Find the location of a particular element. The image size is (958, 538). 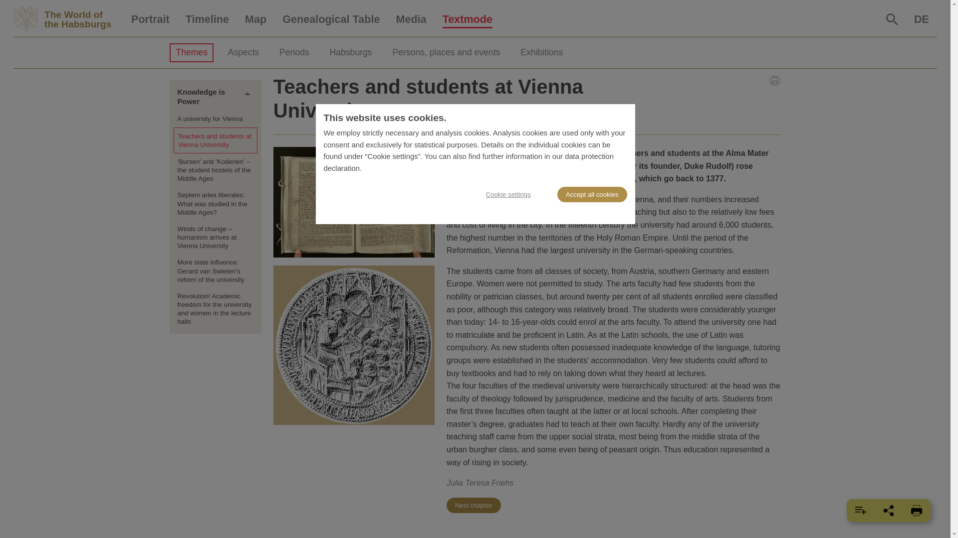

Textmode is located at coordinates (68, 19).